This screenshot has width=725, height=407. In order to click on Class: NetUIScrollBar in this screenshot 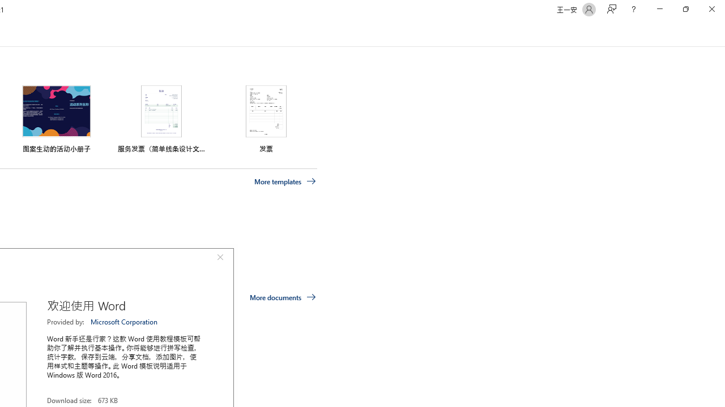, I will do `click(720, 33)`.